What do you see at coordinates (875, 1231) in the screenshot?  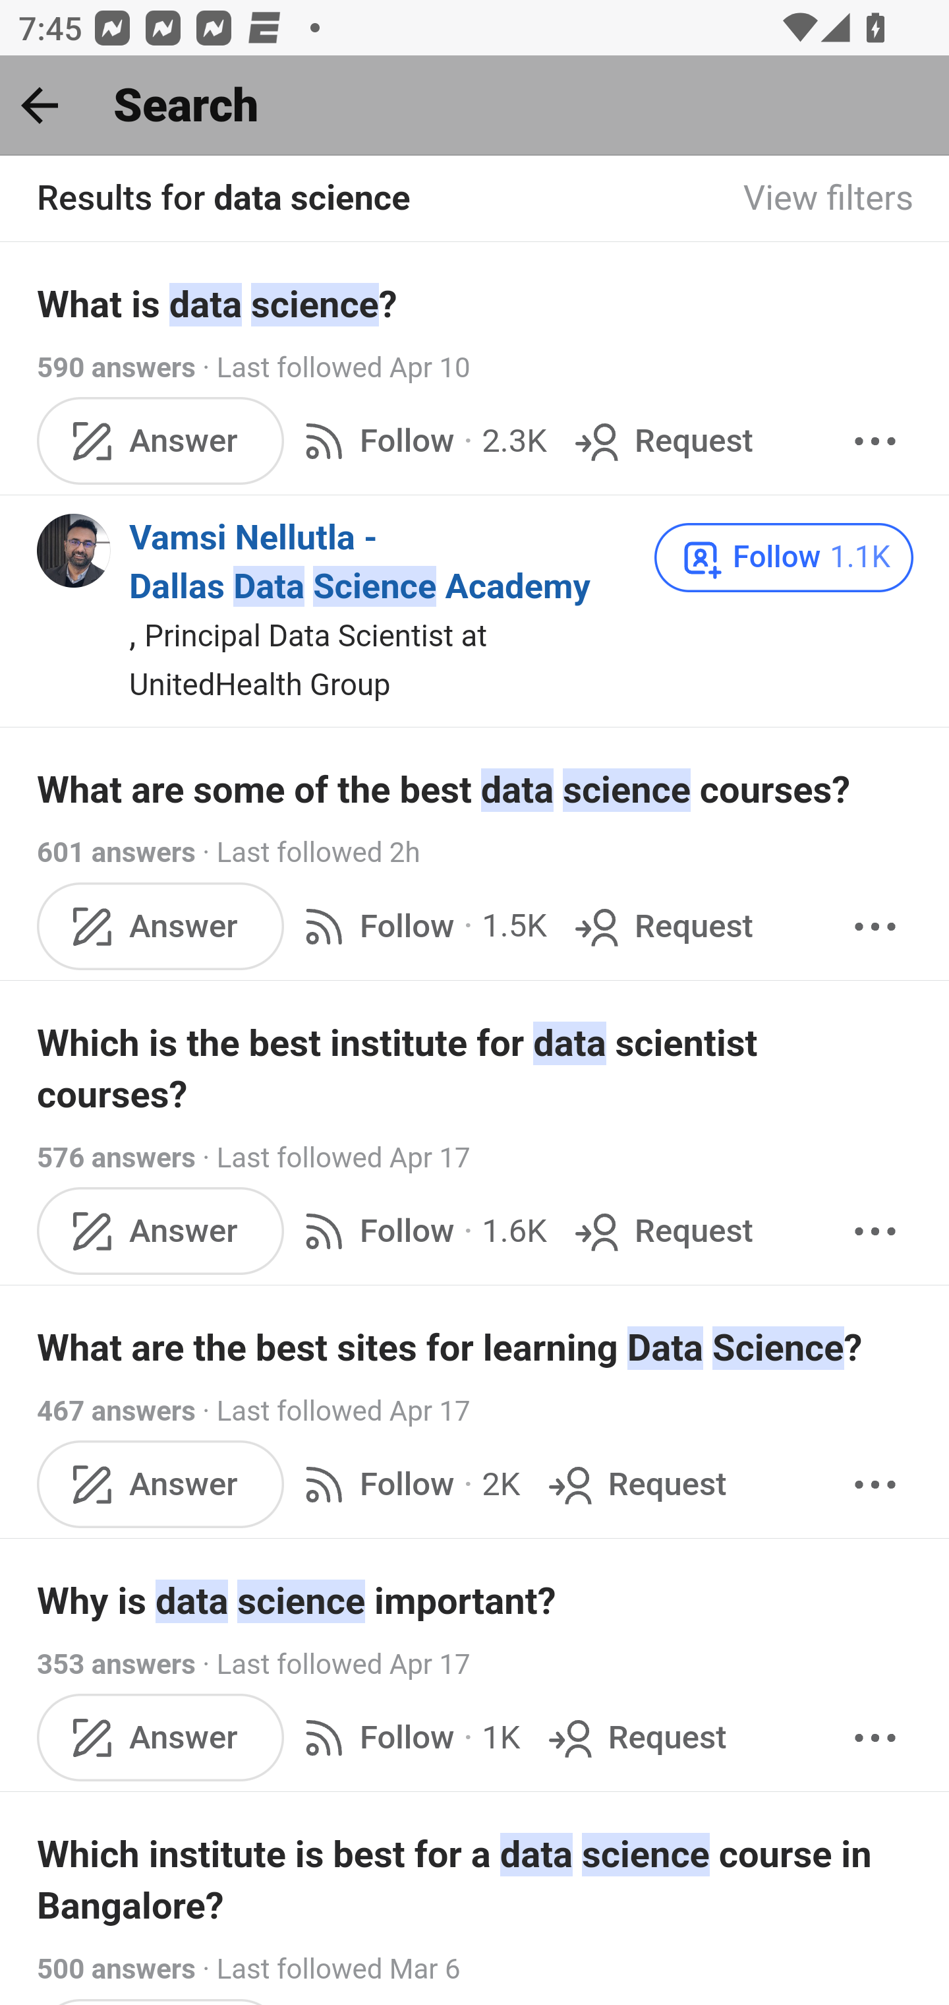 I see `More` at bounding box center [875, 1231].